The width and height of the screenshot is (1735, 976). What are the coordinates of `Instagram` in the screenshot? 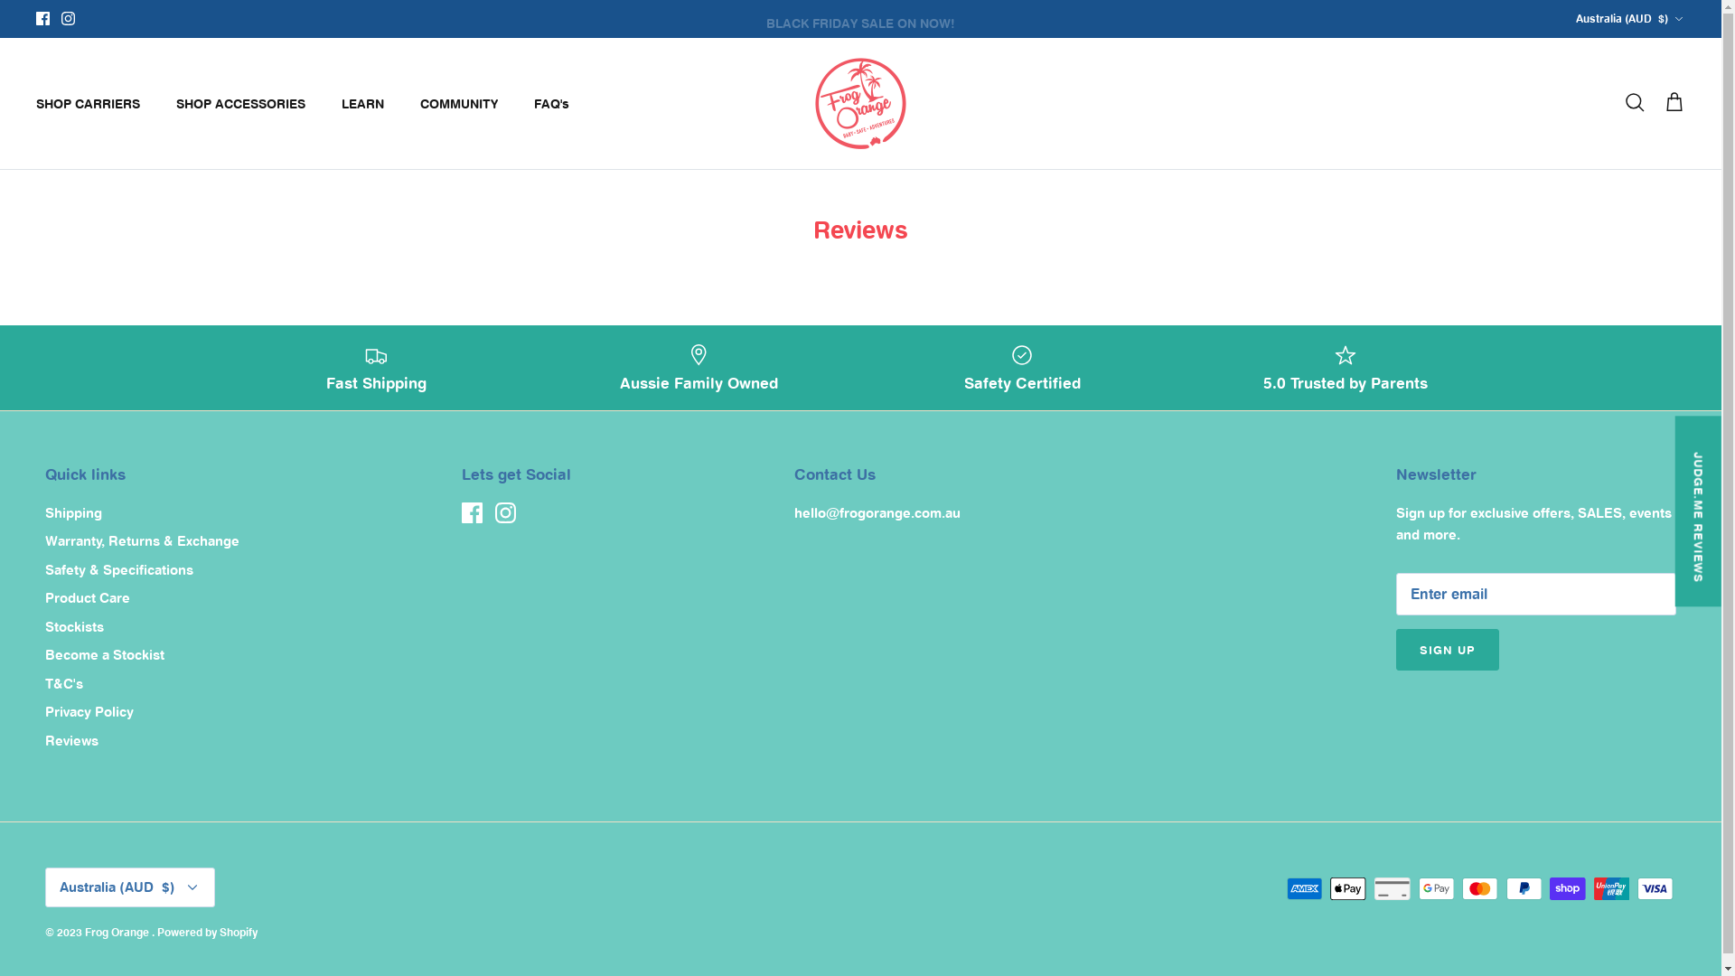 It's located at (69, 18).